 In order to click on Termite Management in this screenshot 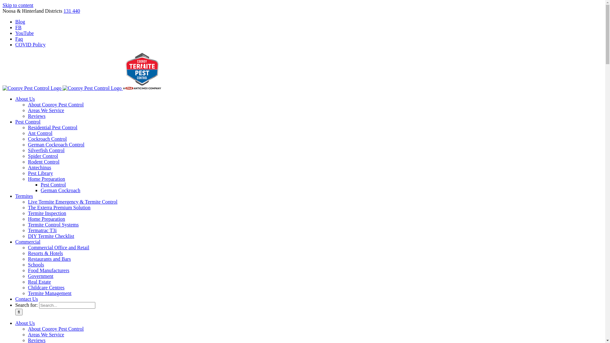, I will do `click(50, 293)`.